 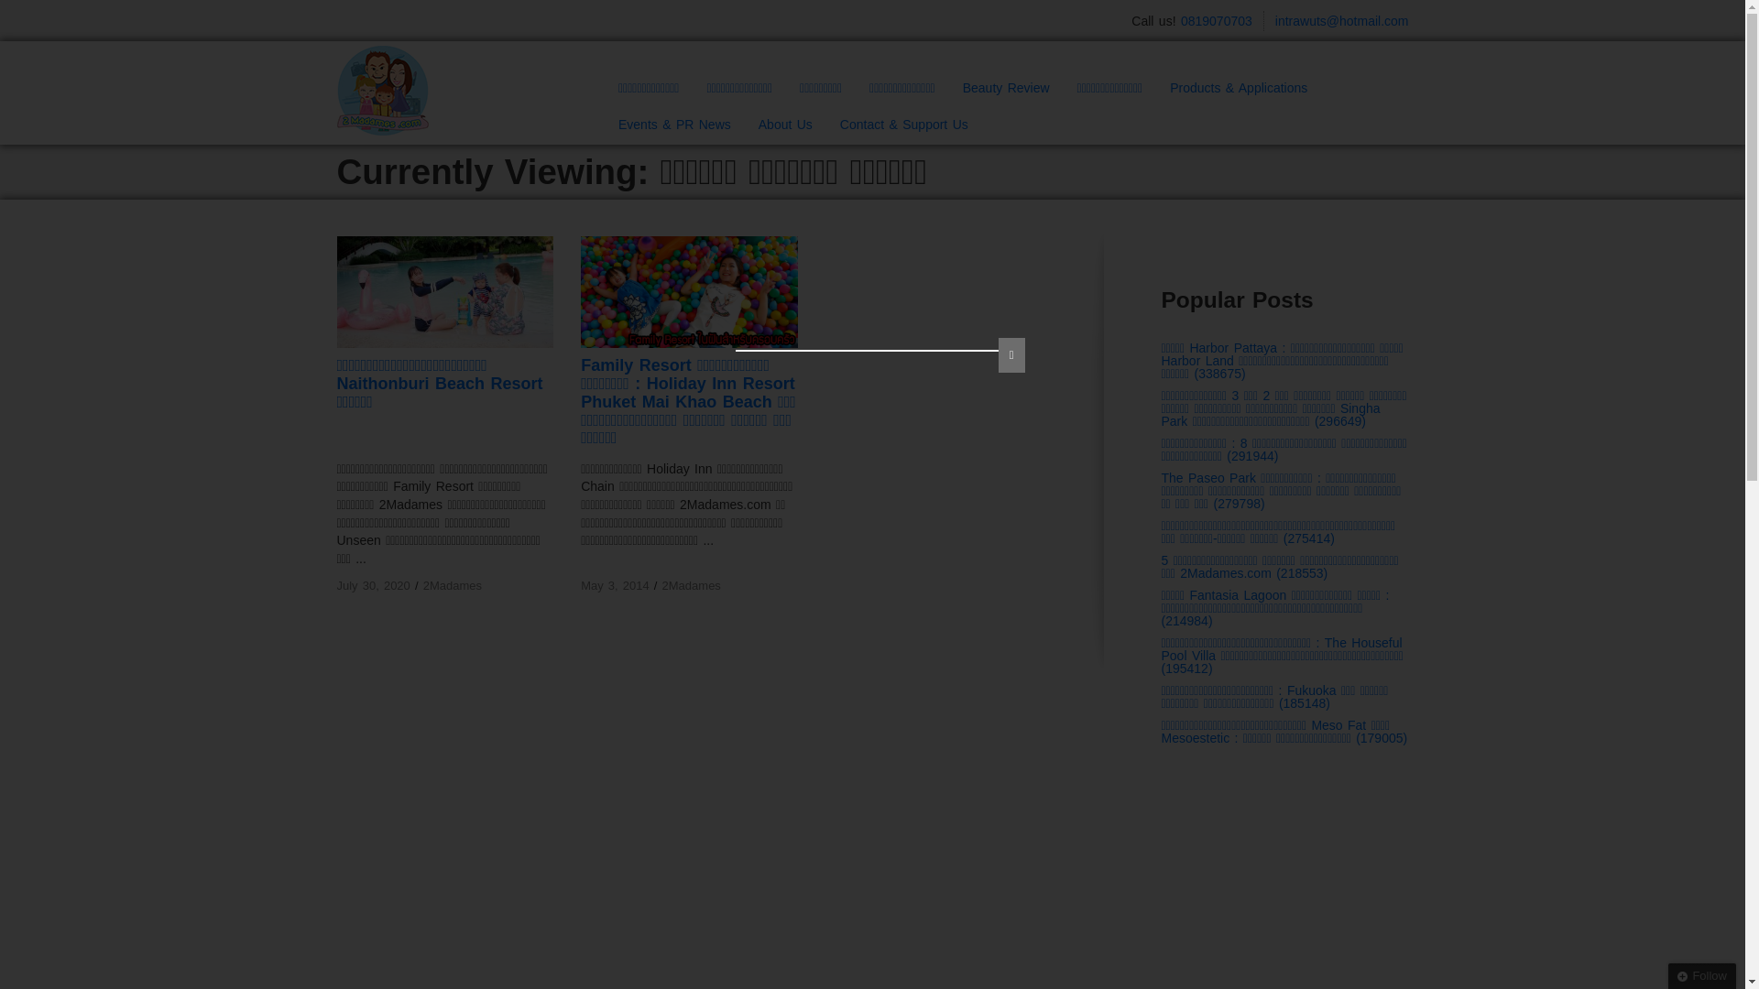 What do you see at coordinates (1006, 90) in the screenshot?
I see `Beauty Review` at bounding box center [1006, 90].